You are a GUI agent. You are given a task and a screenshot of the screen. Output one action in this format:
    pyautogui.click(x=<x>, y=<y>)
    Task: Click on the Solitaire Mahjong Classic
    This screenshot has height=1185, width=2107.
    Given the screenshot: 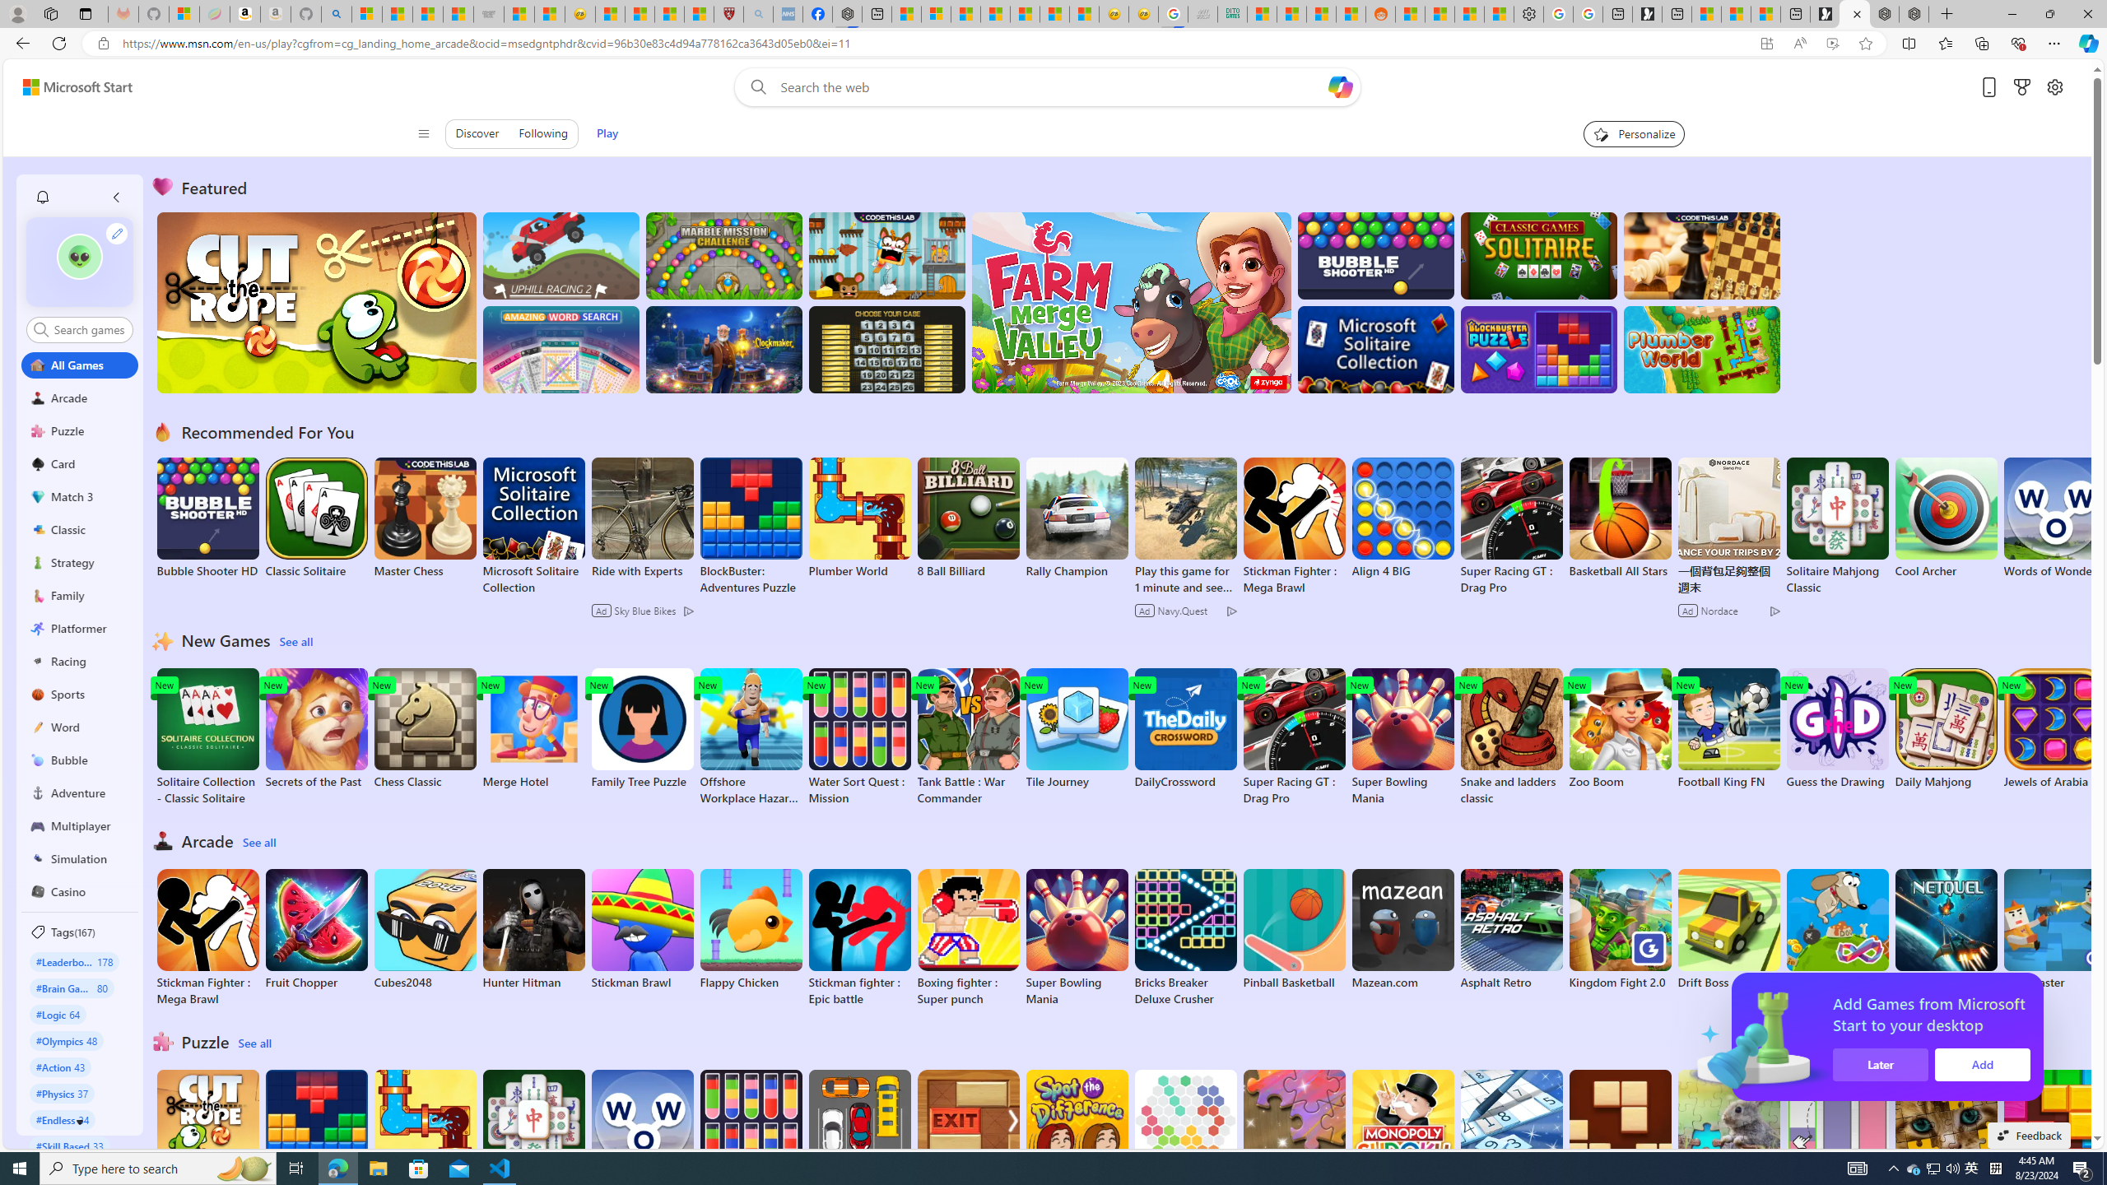 What is the action you would take?
    pyautogui.click(x=533, y=1139)
    